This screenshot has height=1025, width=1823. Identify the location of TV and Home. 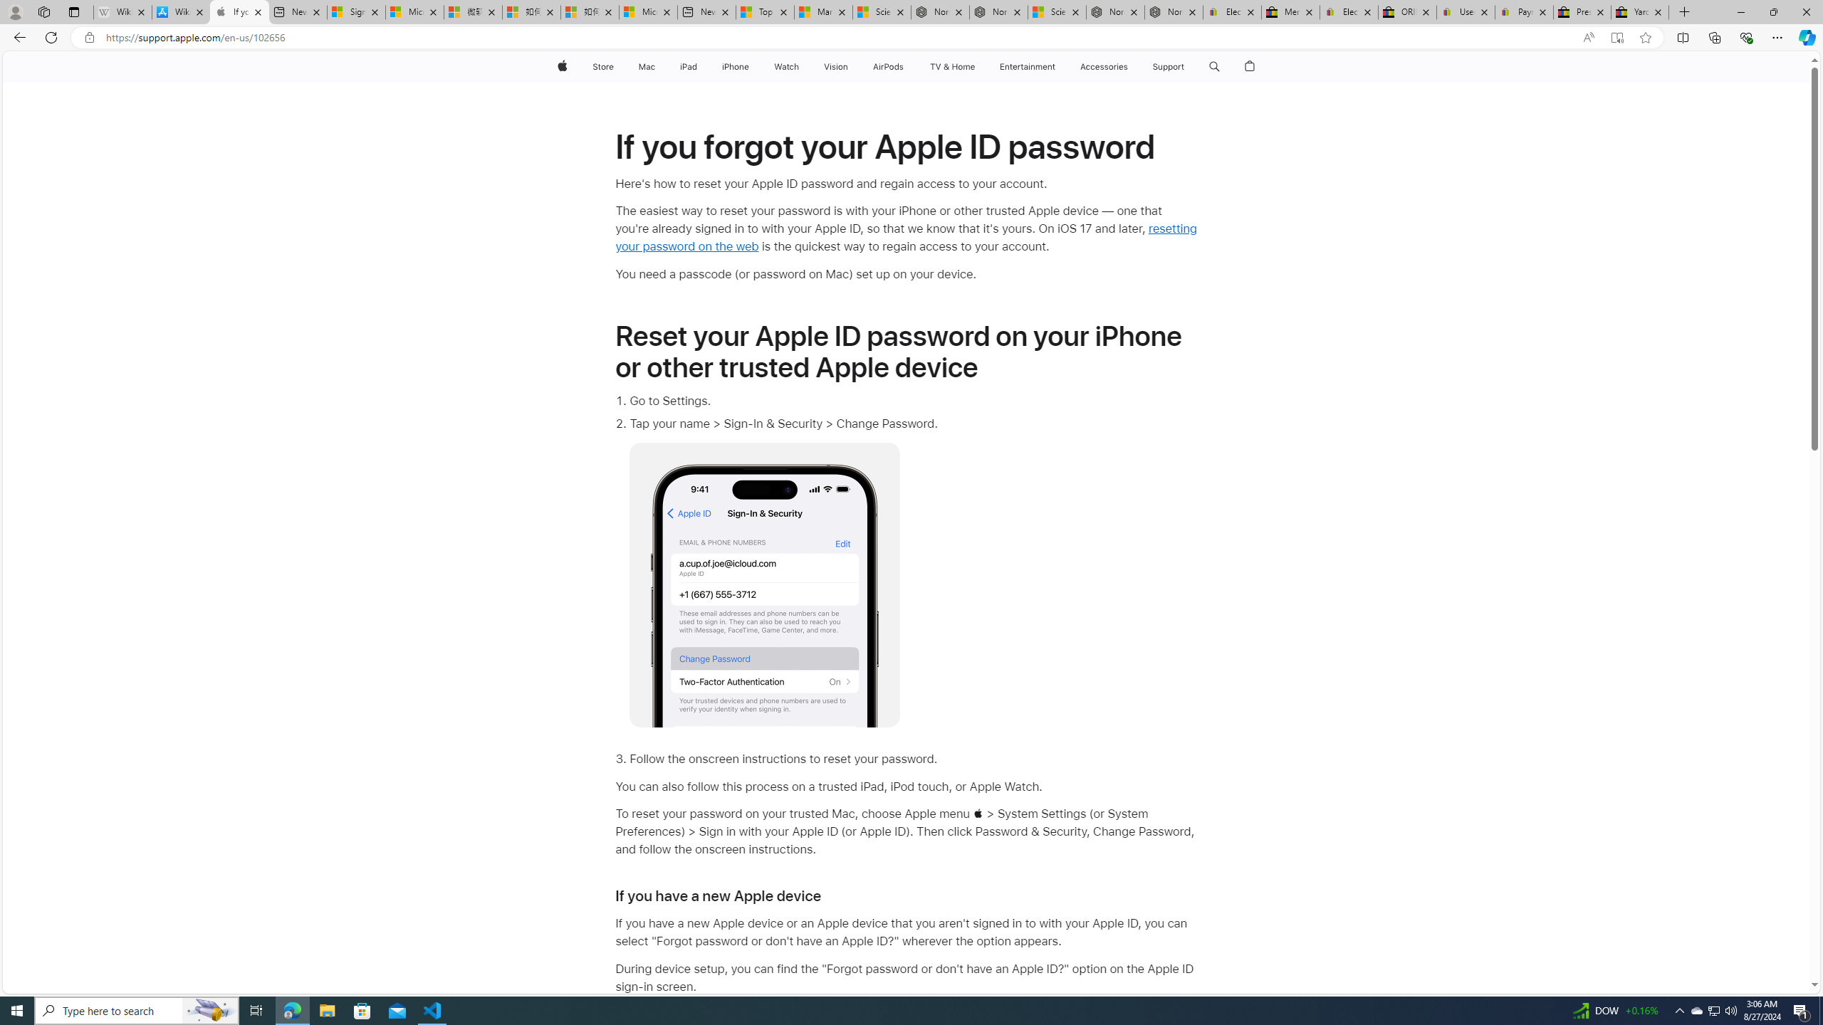
(951, 67).